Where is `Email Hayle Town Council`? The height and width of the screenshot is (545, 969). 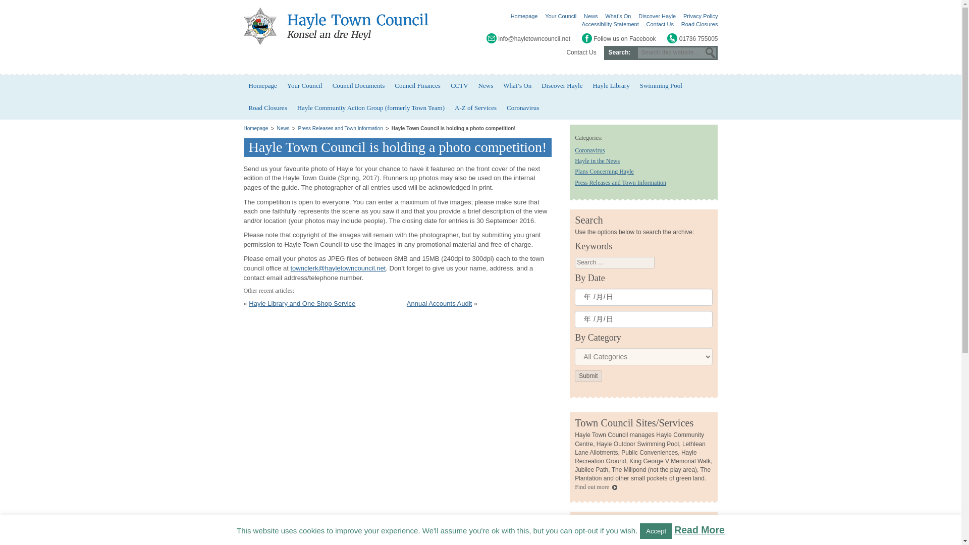
Email Hayle Town Council is located at coordinates (528, 39).